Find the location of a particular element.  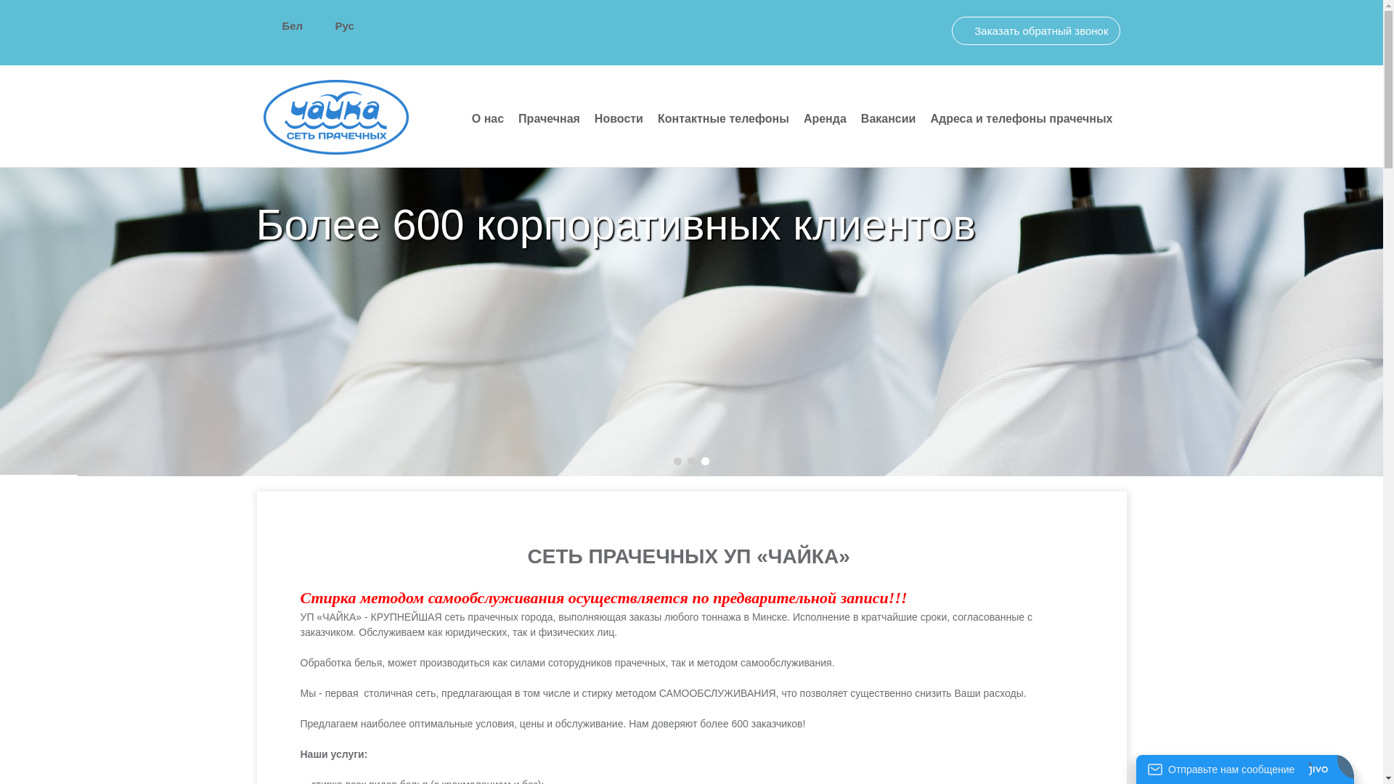

A is located at coordinates (405, 28).